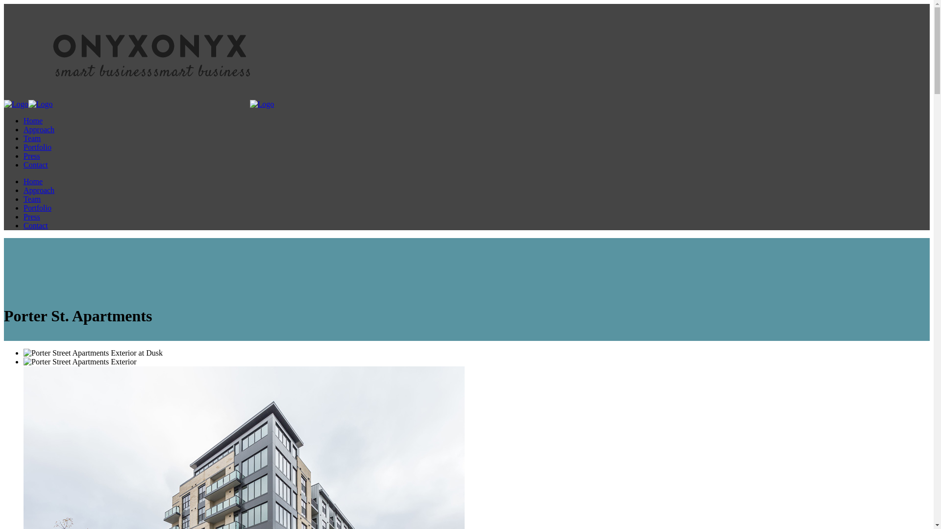 The image size is (941, 529). Describe the element at coordinates (33, 181) in the screenshot. I see `Home` at that location.